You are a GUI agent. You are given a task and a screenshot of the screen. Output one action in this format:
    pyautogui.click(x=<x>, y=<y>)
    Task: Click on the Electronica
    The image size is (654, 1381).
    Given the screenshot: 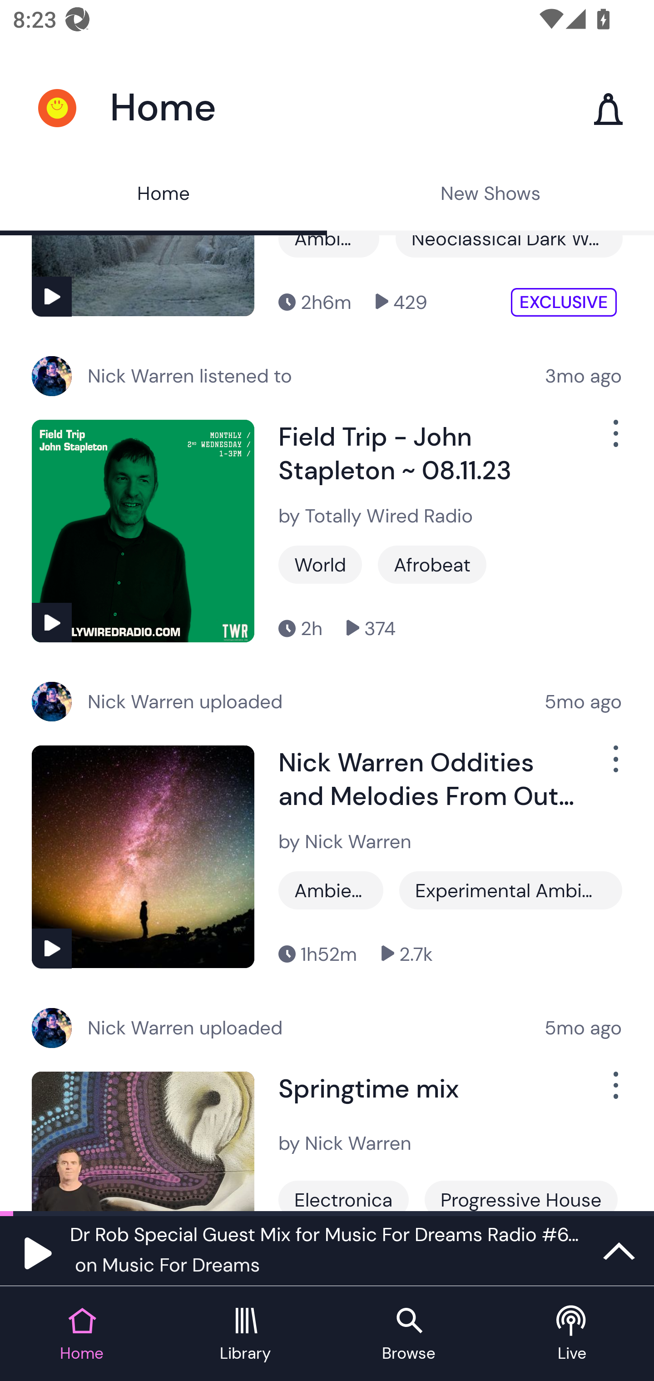 What is the action you would take?
    pyautogui.click(x=343, y=1196)
    